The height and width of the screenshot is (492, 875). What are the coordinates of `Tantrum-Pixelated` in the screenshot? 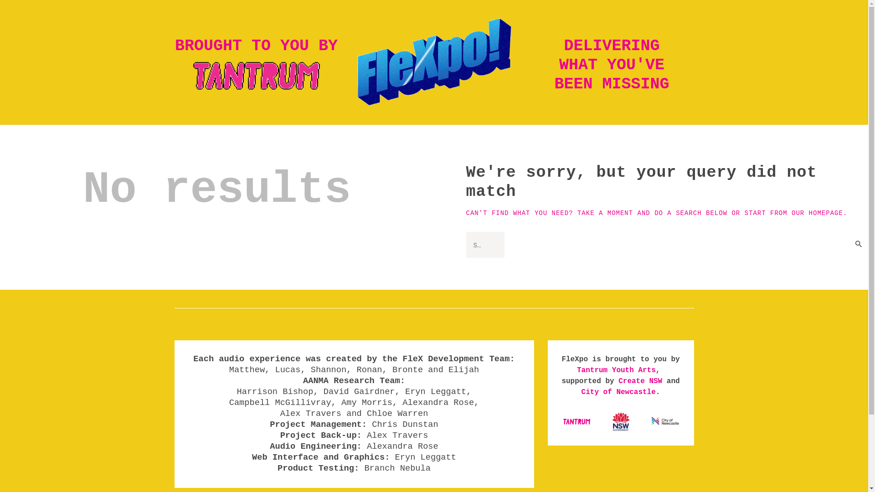 It's located at (256, 76).